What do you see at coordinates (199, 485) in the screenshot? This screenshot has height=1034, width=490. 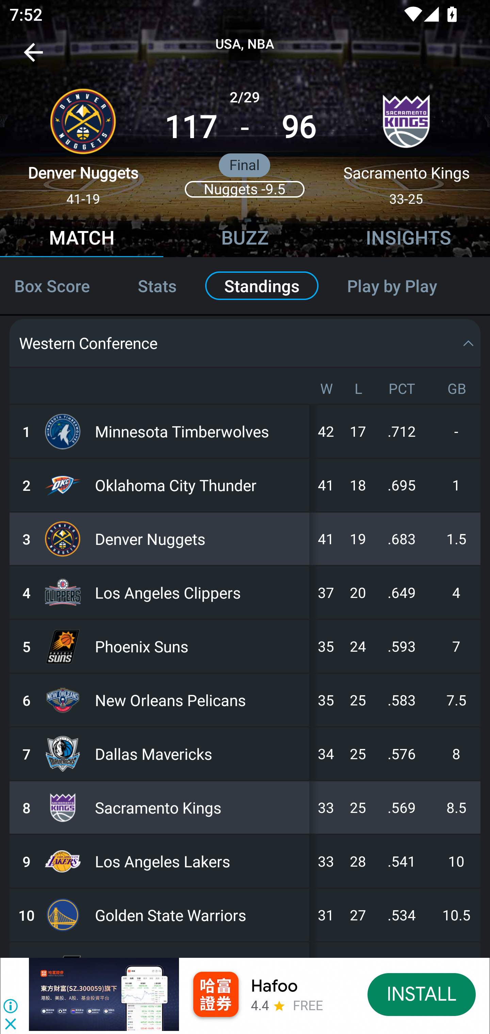 I see `Oklahoma City Thunder` at bounding box center [199, 485].